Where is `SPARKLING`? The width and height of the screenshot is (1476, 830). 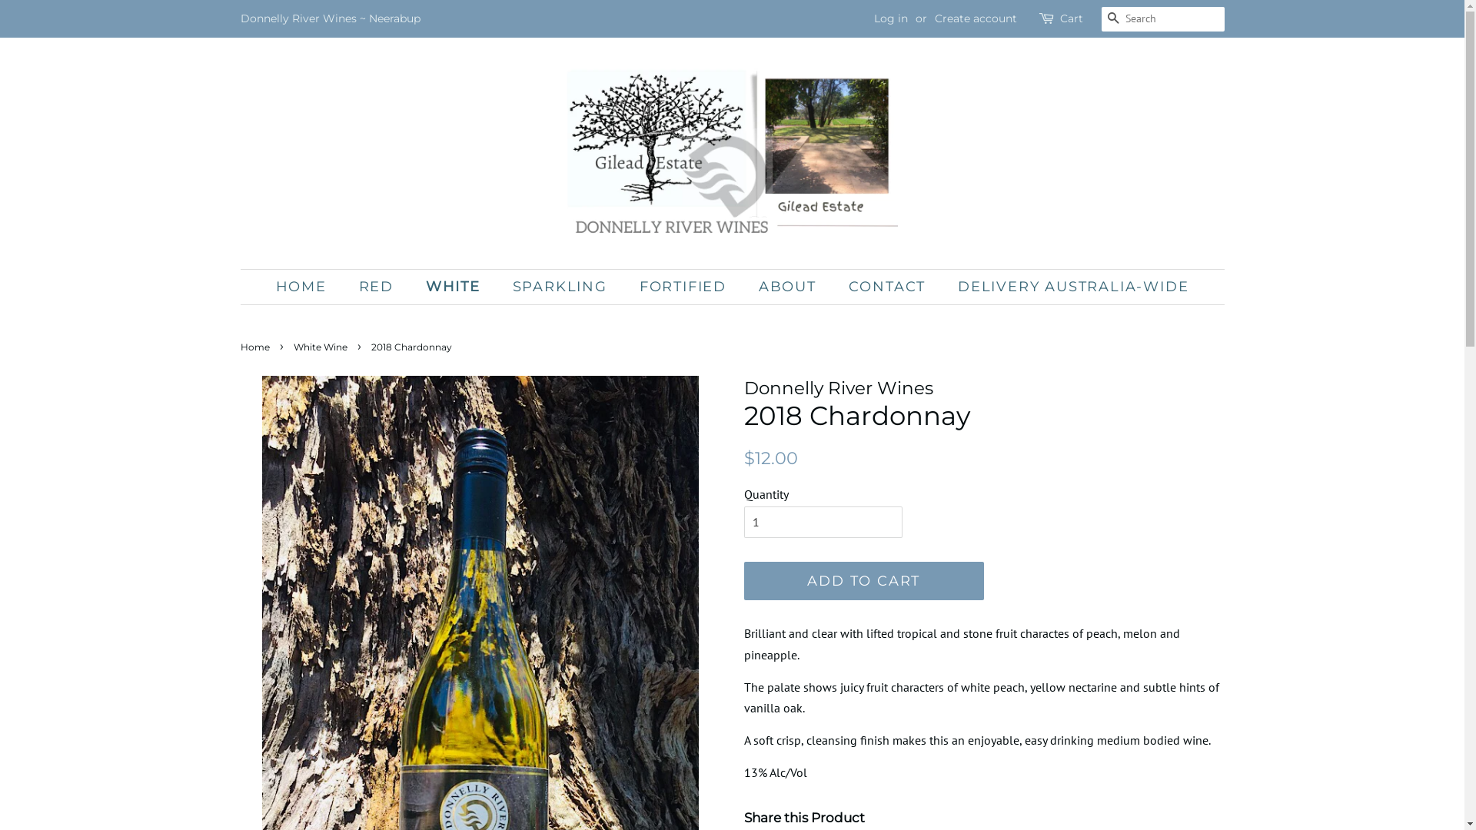
SPARKLING is located at coordinates (562, 287).